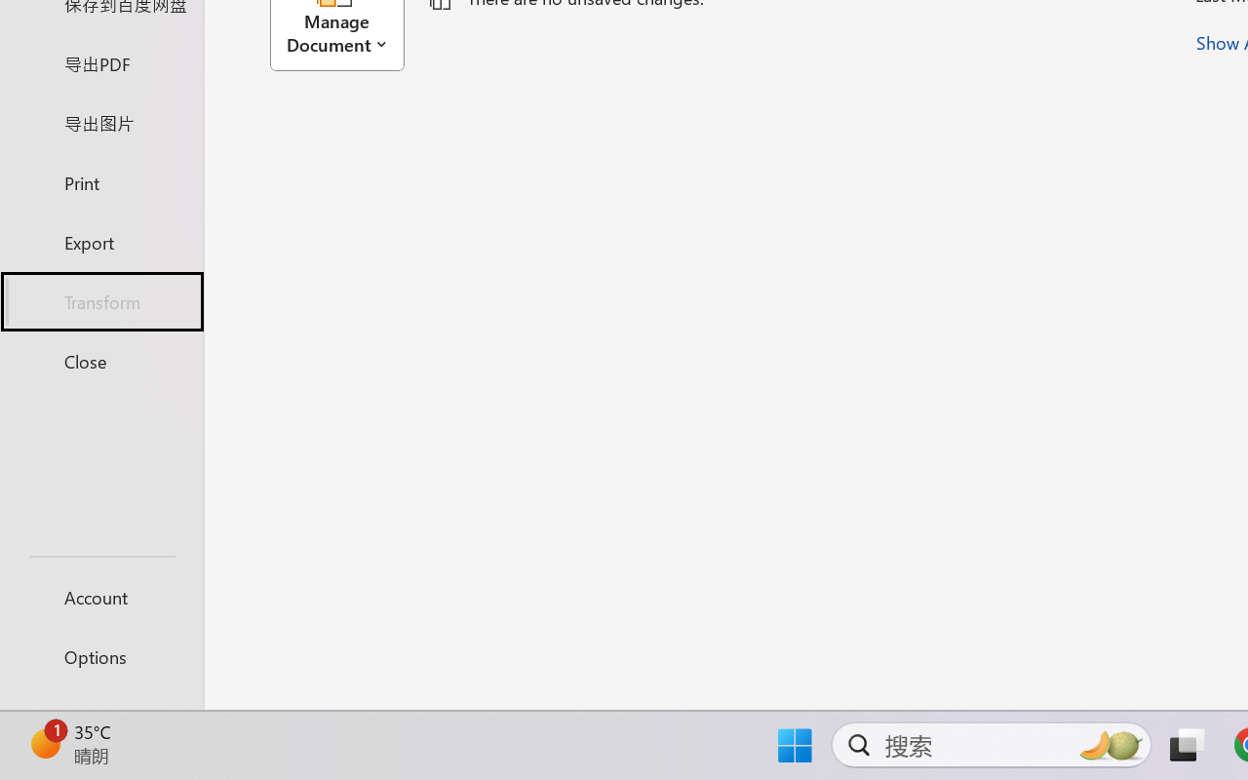 The image size is (1248, 780). What do you see at coordinates (101, 657) in the screenshot?
I see `Options` at bounding box center [101, 657].